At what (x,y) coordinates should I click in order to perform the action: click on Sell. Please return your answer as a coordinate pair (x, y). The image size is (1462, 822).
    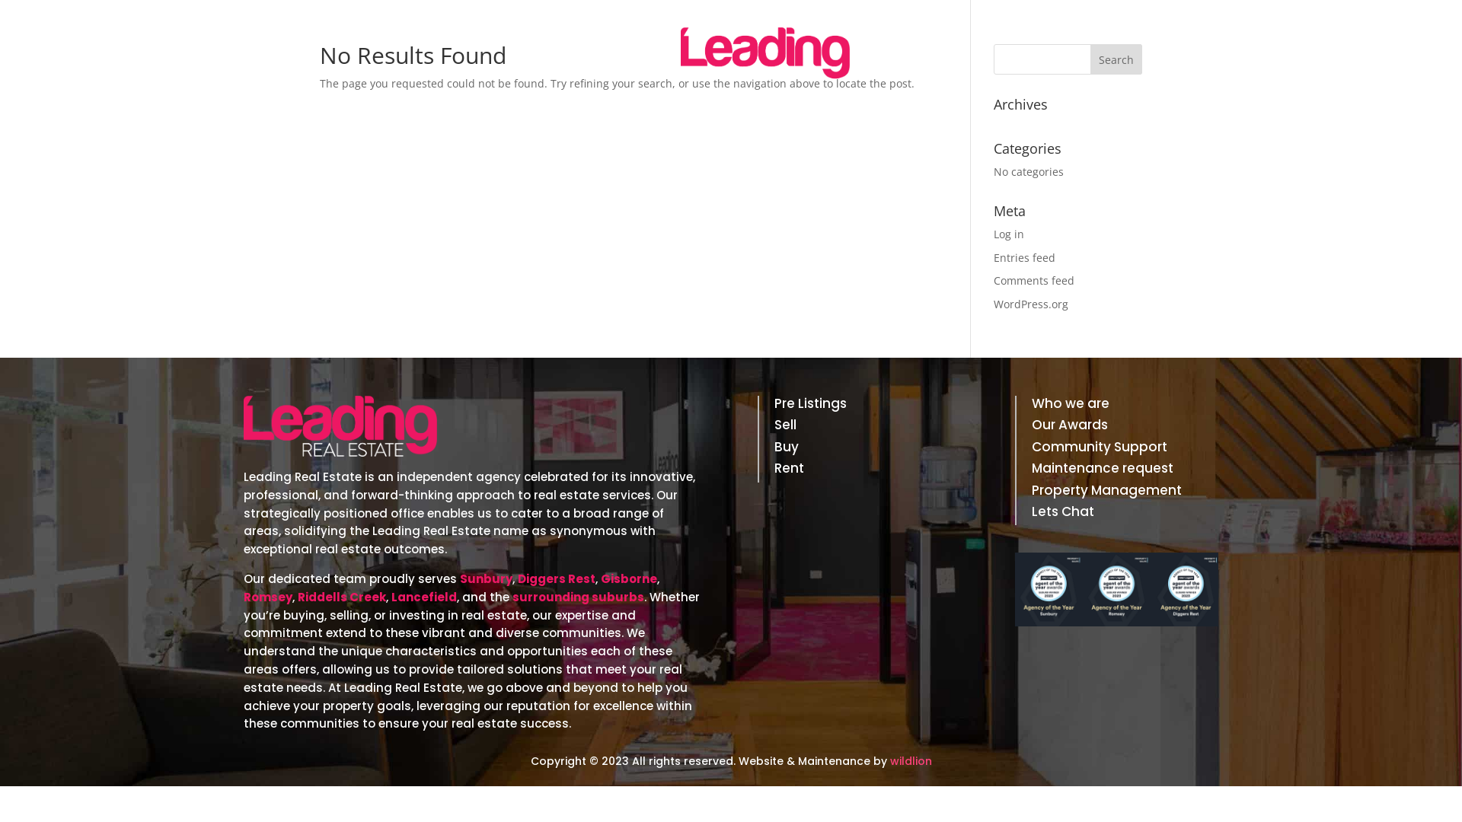
    Looking at the image, I should click on (859, 428).